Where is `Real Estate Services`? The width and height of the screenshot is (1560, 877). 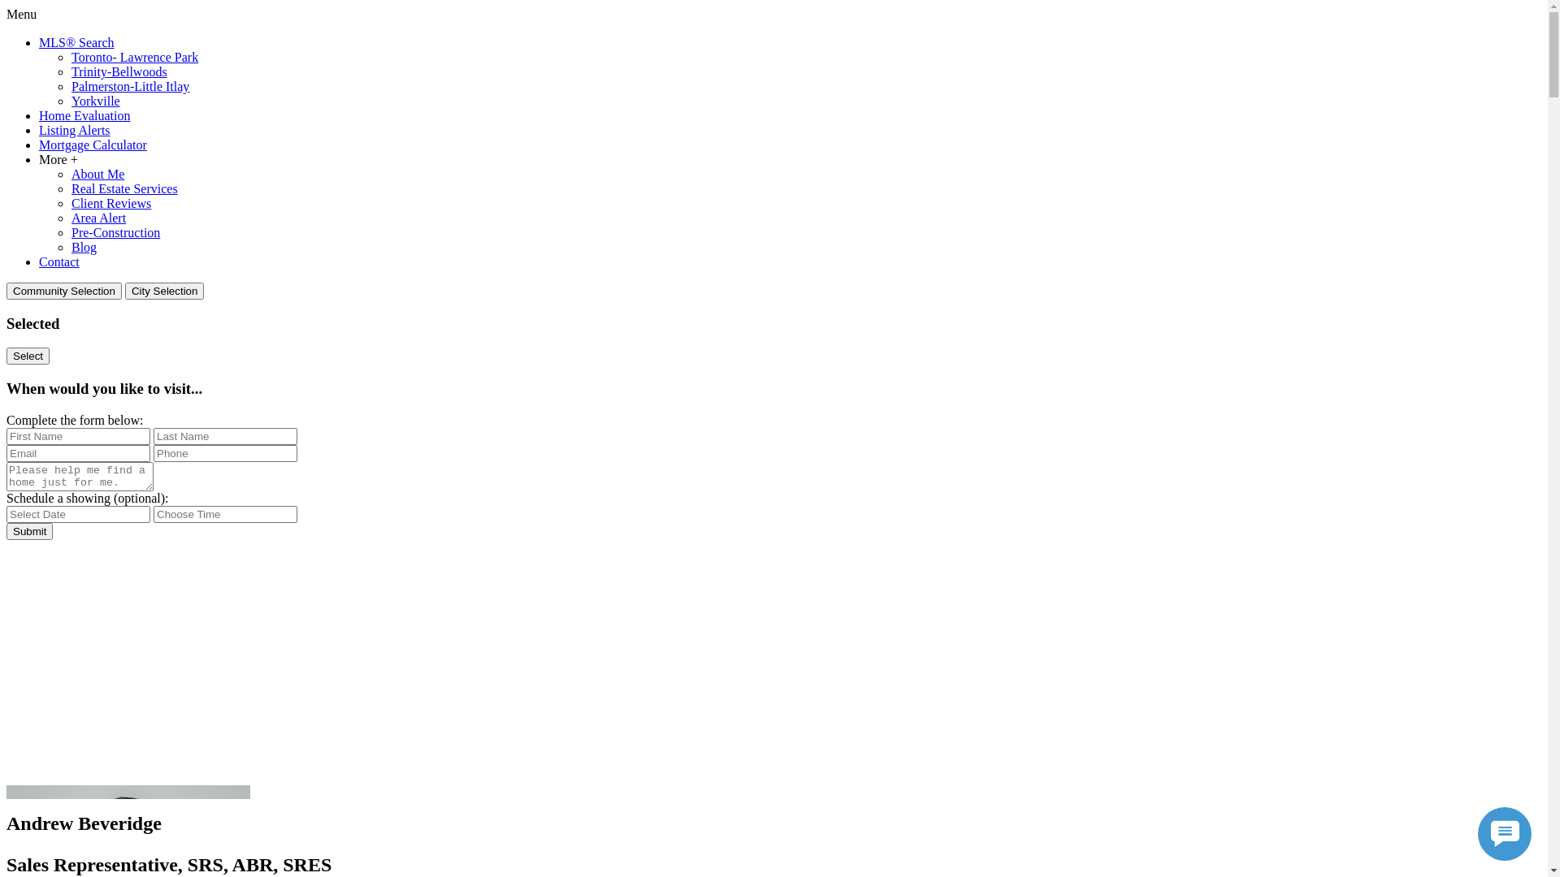 Real Estate Services is located at coordinates (125, 188).